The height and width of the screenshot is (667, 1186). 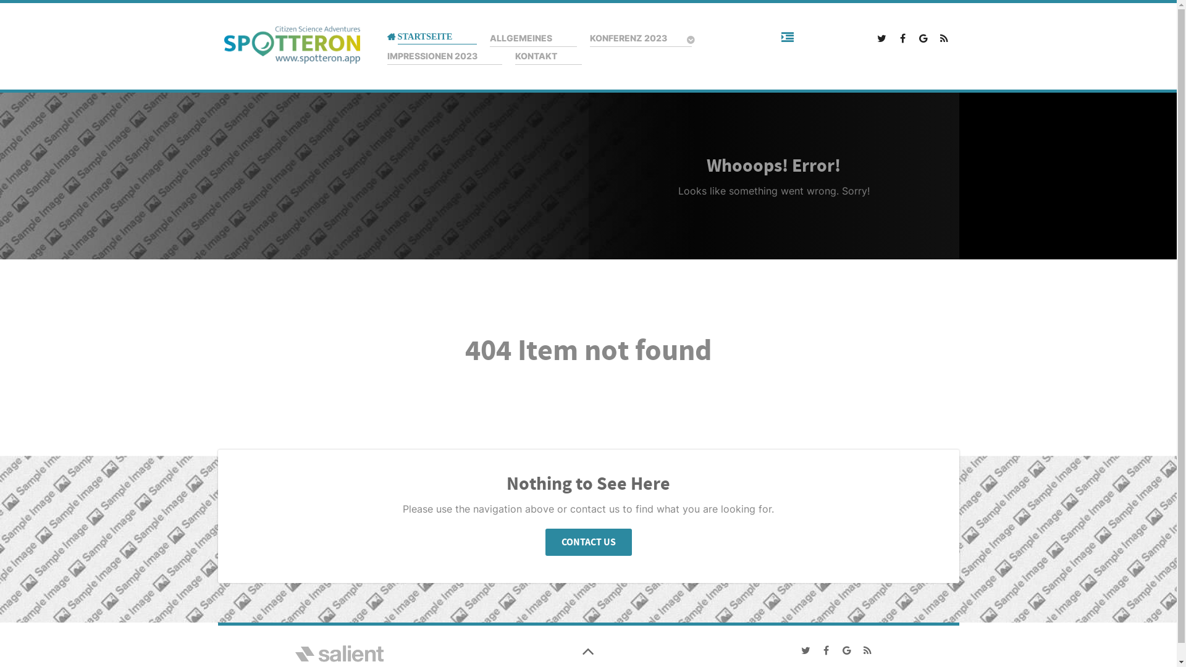 What do you see at coordinates (432, 37) in the screenshot?
I see `STARTSEITE` at bounding box center [432, 37].